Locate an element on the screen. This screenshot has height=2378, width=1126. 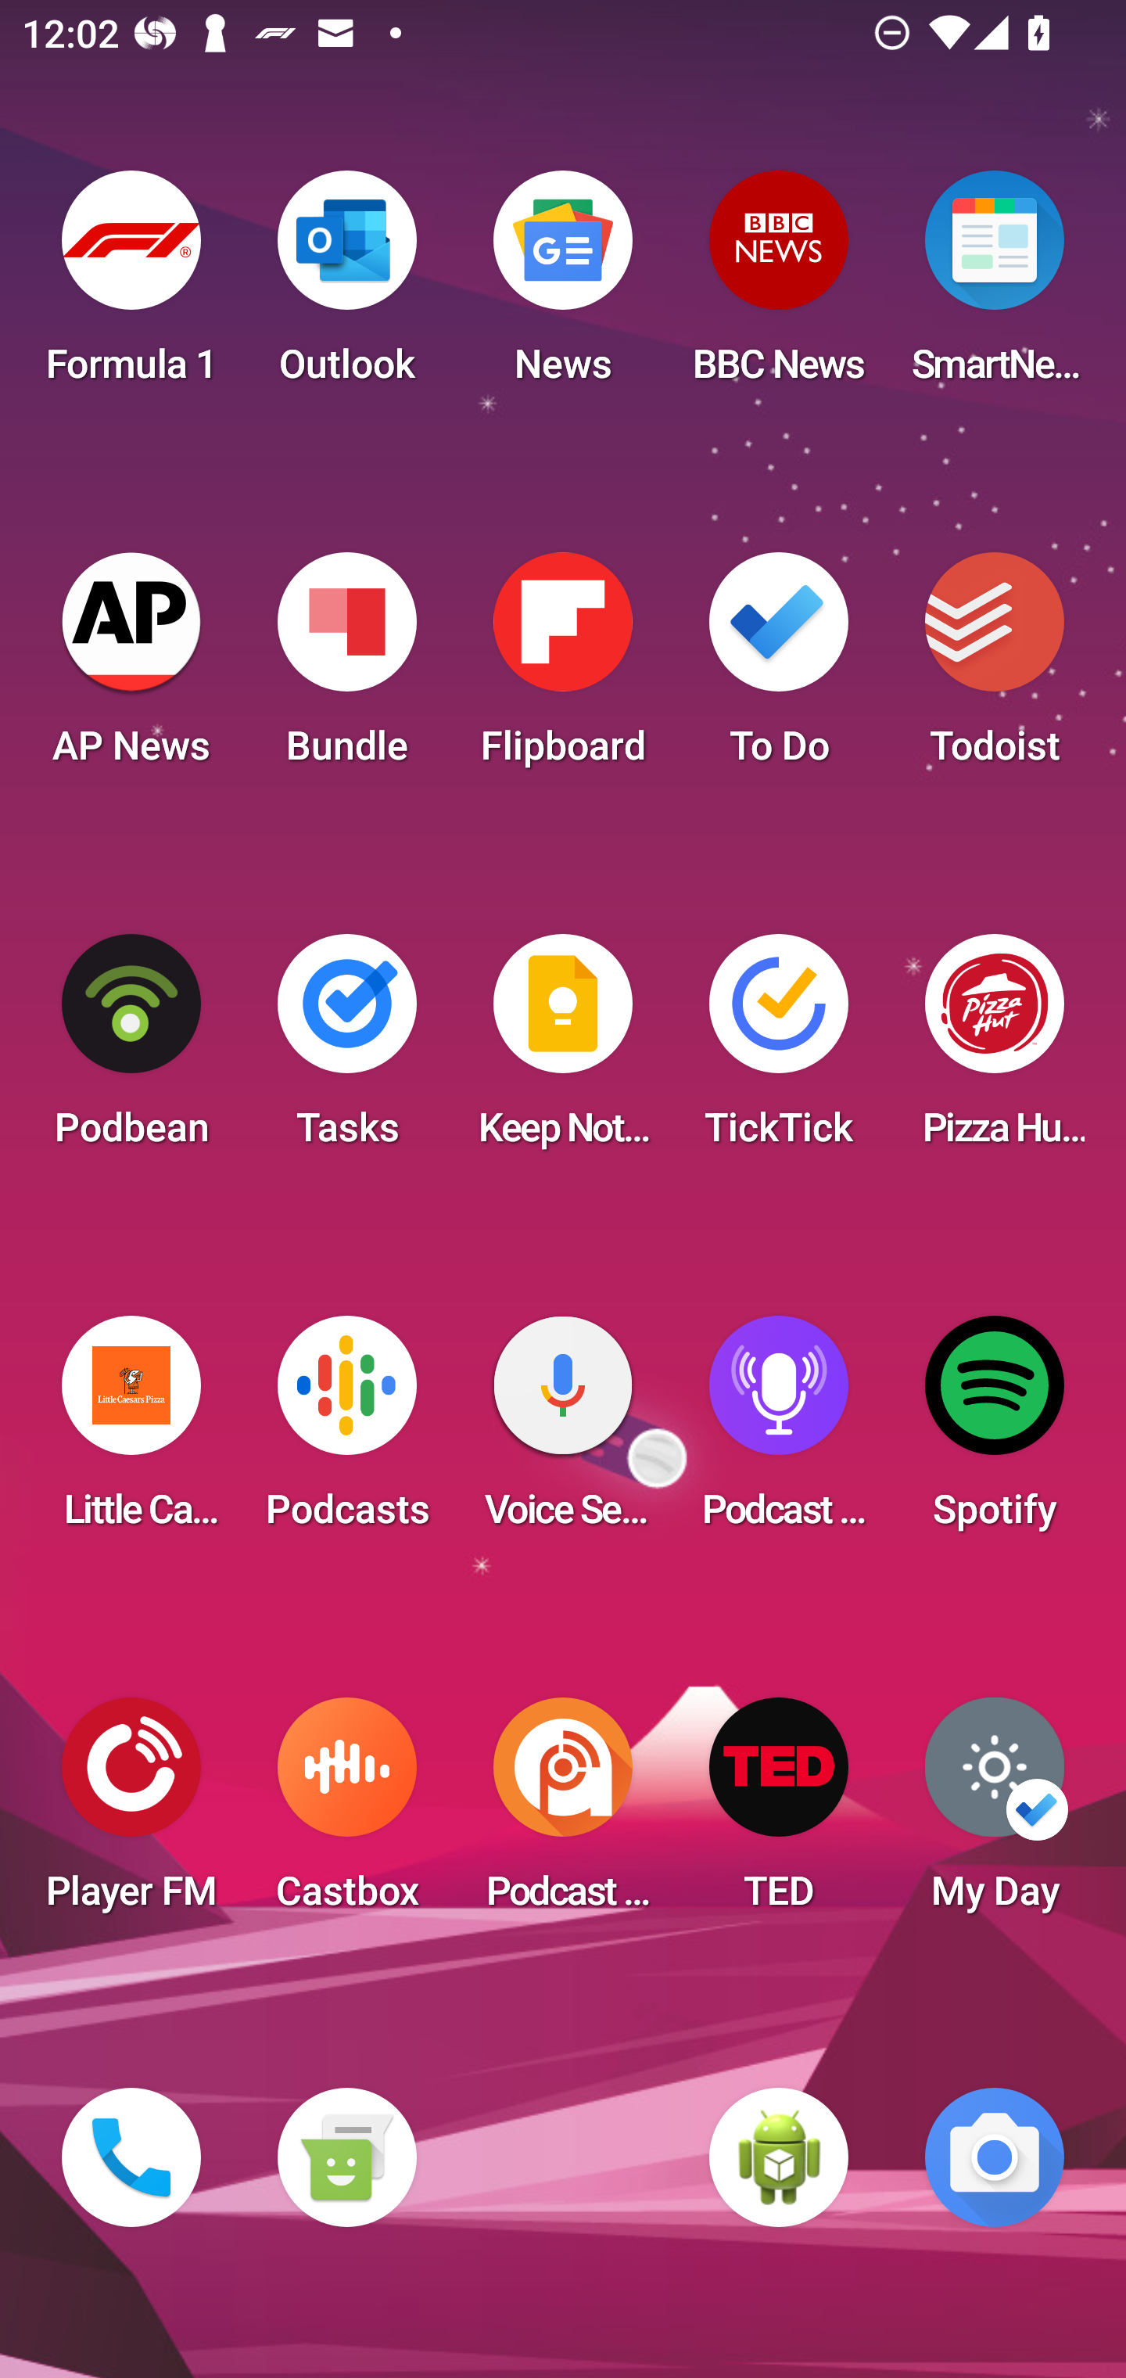
Tasks is located at coordinates (346, 1050).